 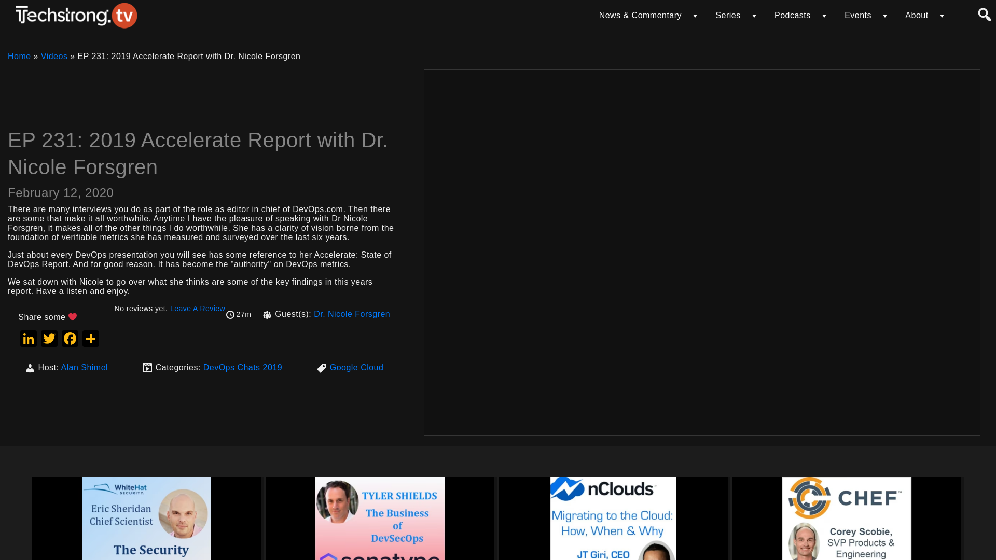 What do you see at coordinates (858, 15) in the screenshot?
I see `Events` at bounding box center [858, 15].